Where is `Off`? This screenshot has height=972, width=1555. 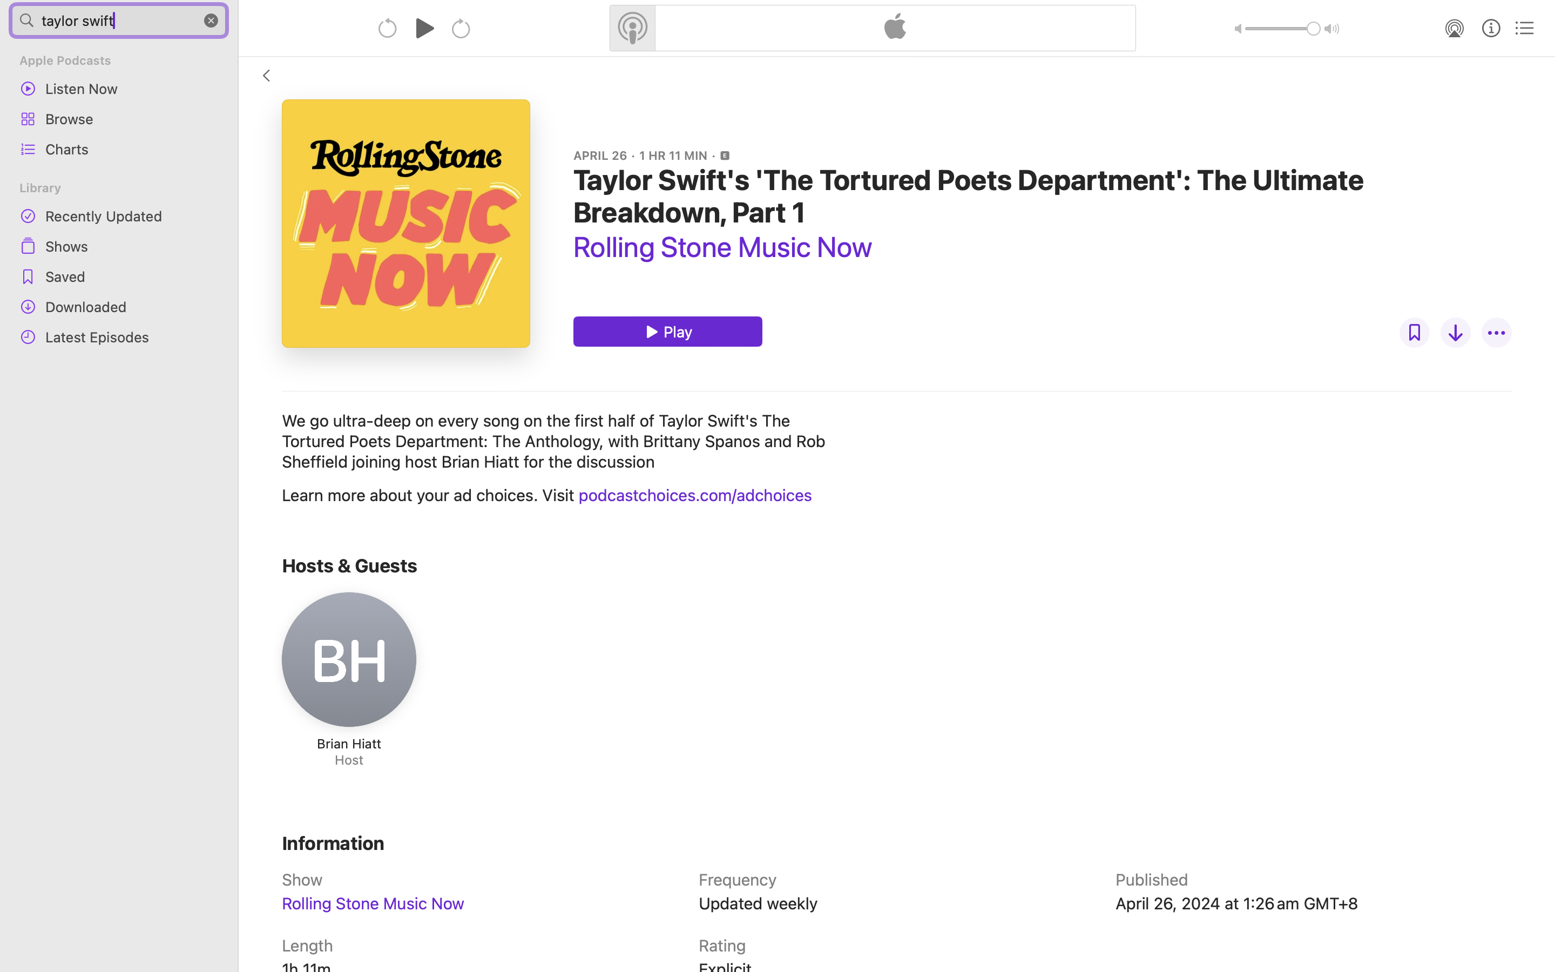
Off is located at coordinates (1415, 333).